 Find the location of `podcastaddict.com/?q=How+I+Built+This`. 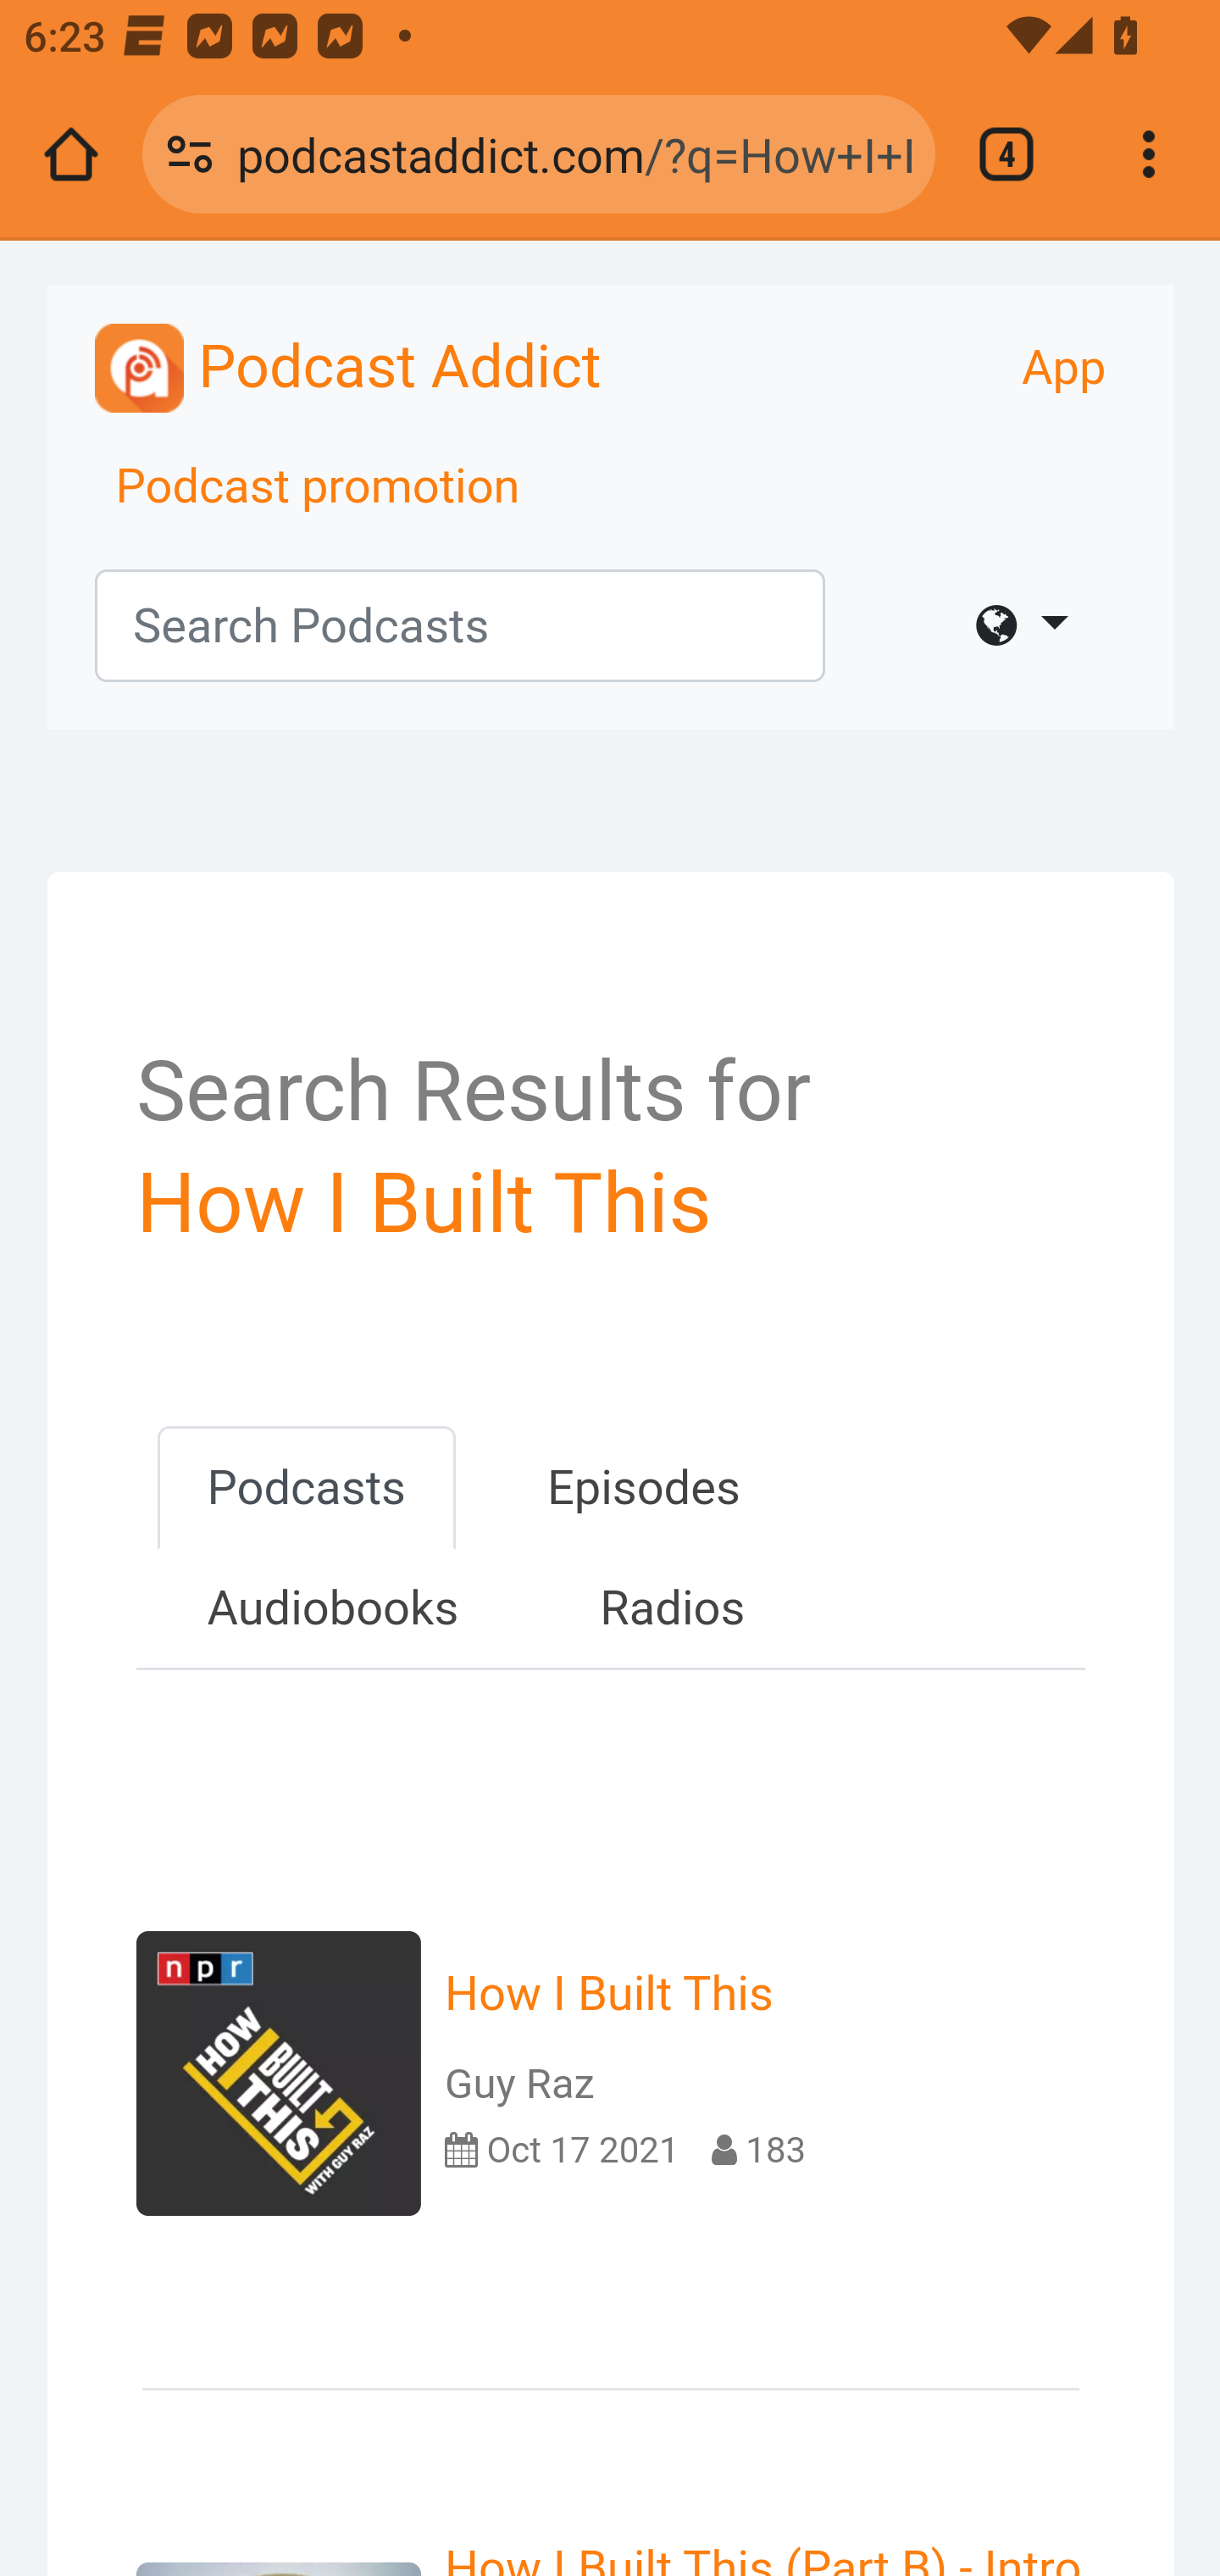

podcastaddict.com/?q=How+I+Built+This is located at coordinates (574, 153).